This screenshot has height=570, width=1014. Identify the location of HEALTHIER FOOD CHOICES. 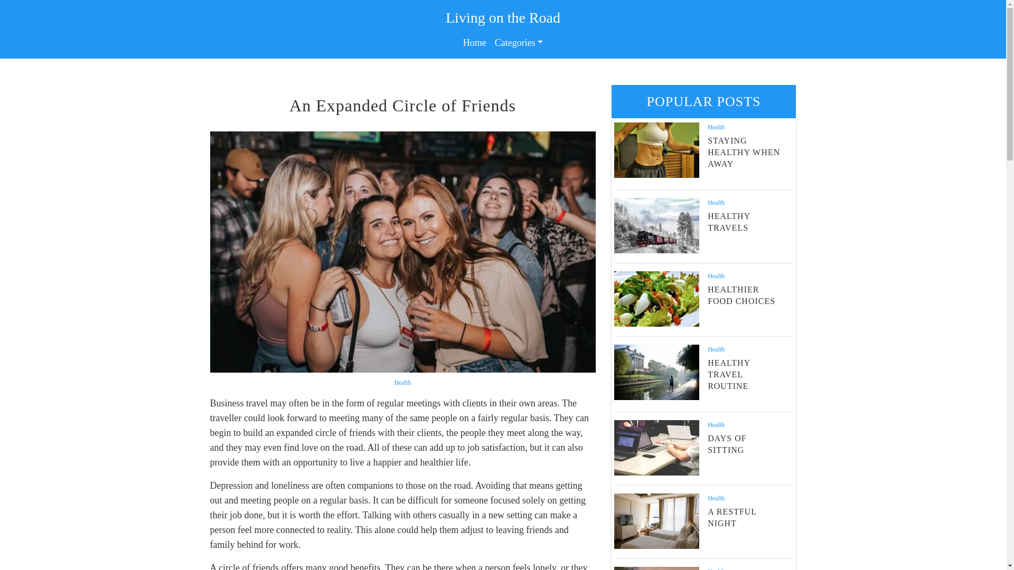
(741, 295).